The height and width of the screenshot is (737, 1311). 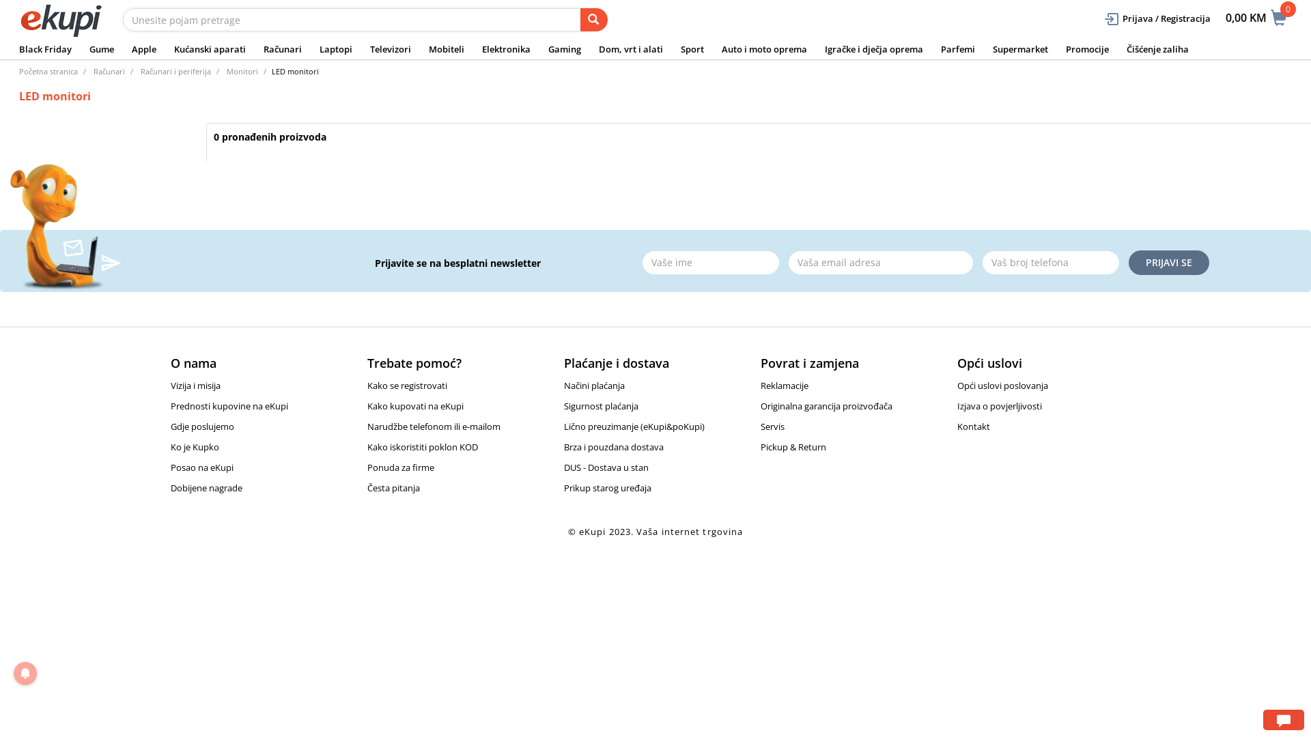 I want to click on Elektronika, so click(x=507, y=49).